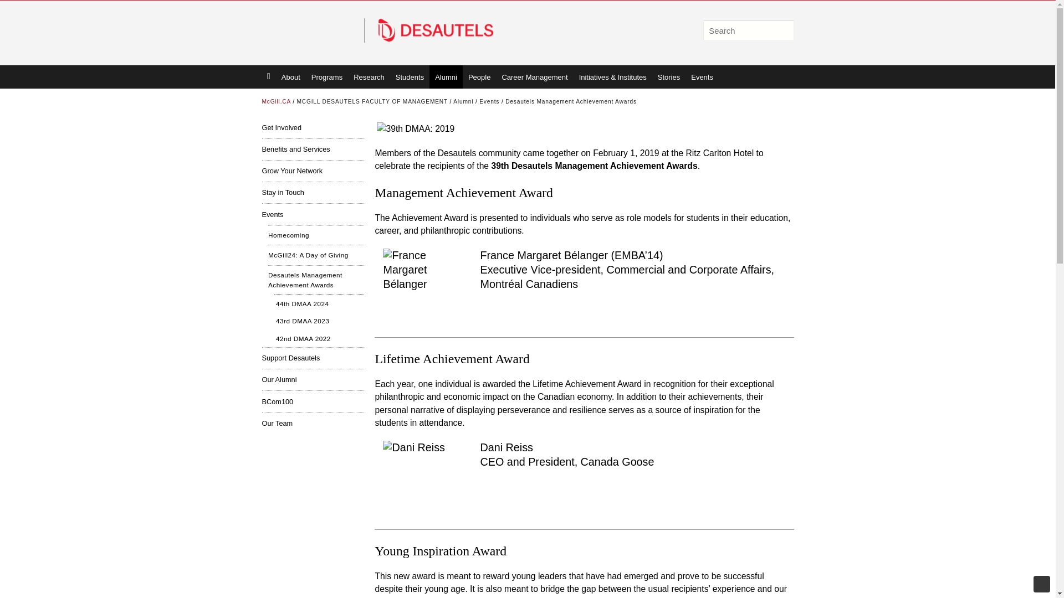  I want to click on Career Management, so click(534, 76).